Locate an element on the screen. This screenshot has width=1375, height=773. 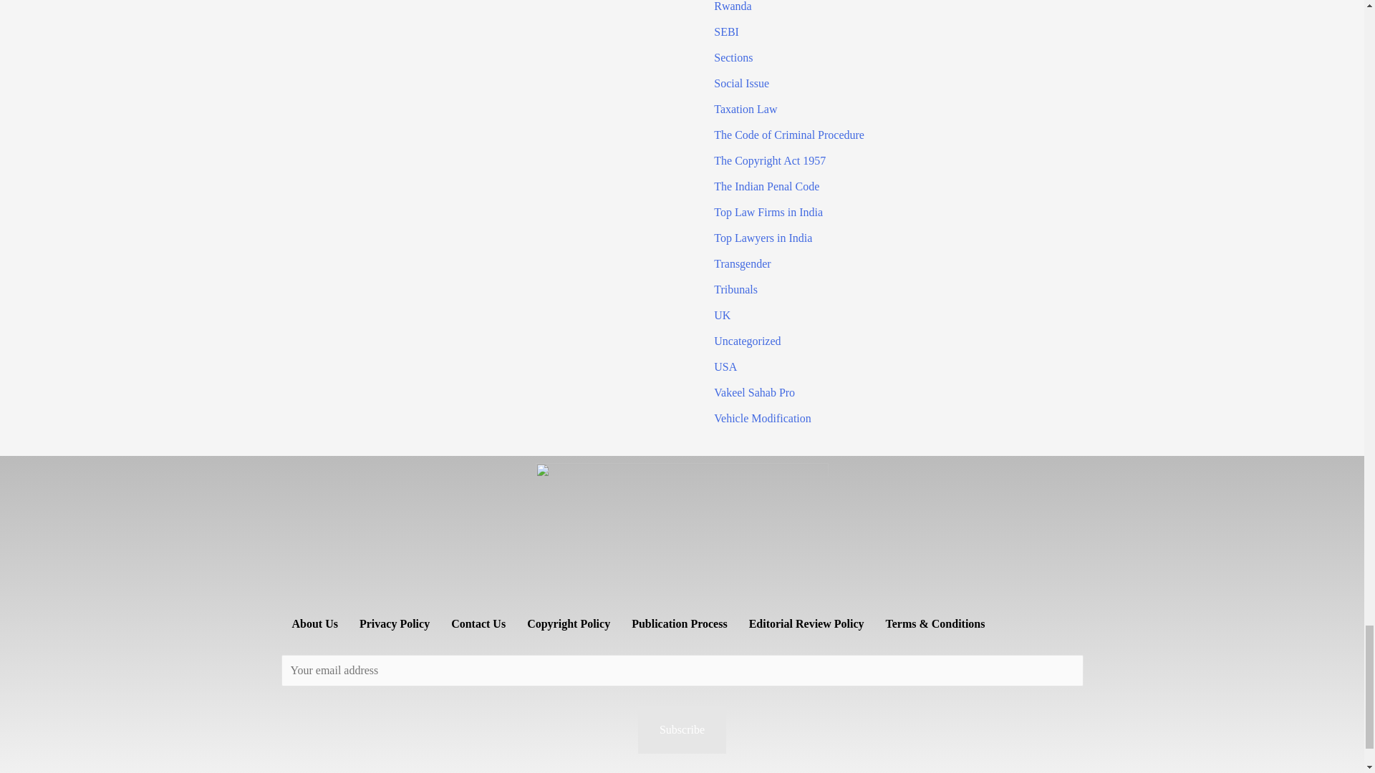
Subscribe is located at coordinates (682, 730).